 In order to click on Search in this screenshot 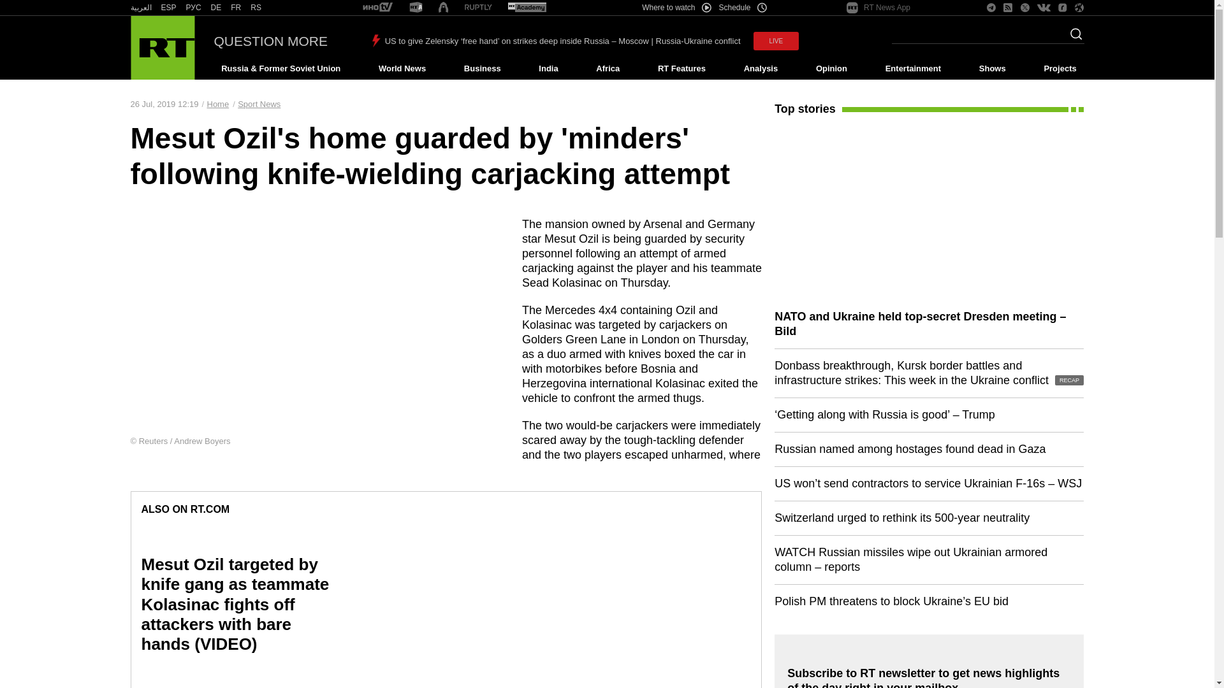, I will do `click(1072, 38)`.